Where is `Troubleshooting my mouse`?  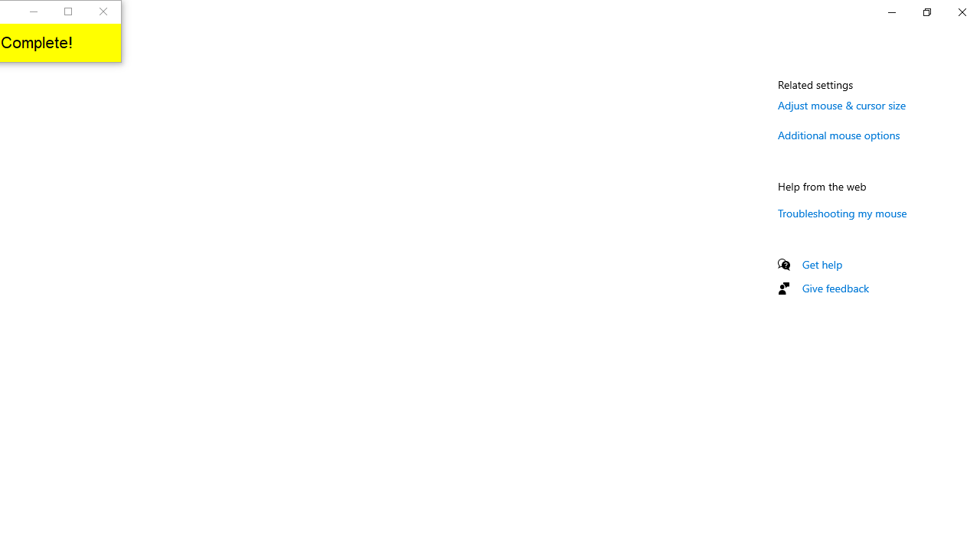 Troubleshooting my mouse is located at coordinates (842, 213).